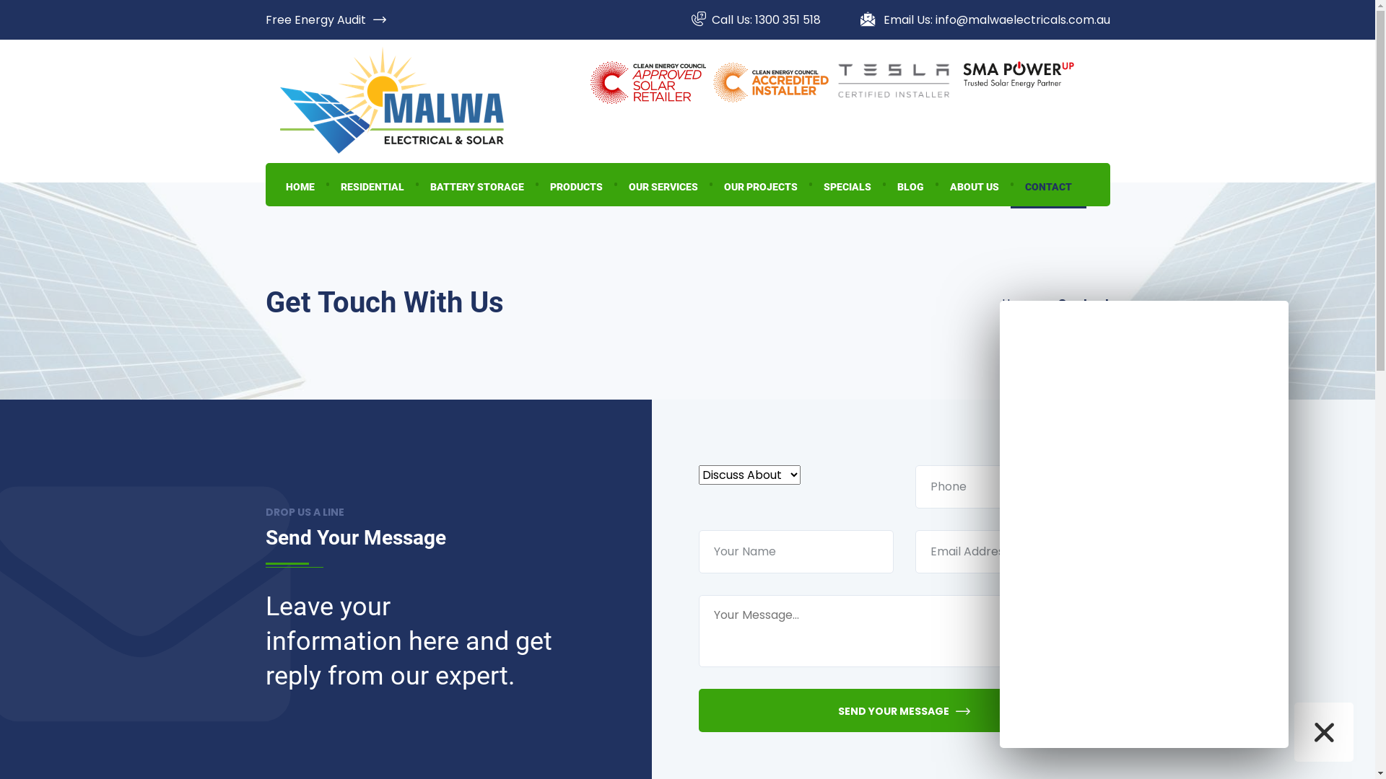 The width and height of the screenshot is (1386, 779). I want to click on HOME, so click(300, 185).